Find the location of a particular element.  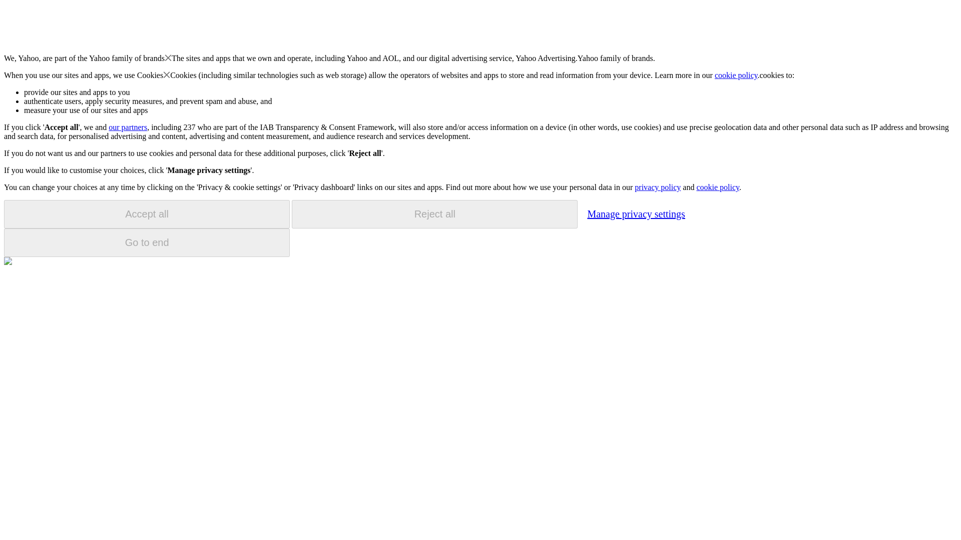

our partners is located at coordinates (127, 127).